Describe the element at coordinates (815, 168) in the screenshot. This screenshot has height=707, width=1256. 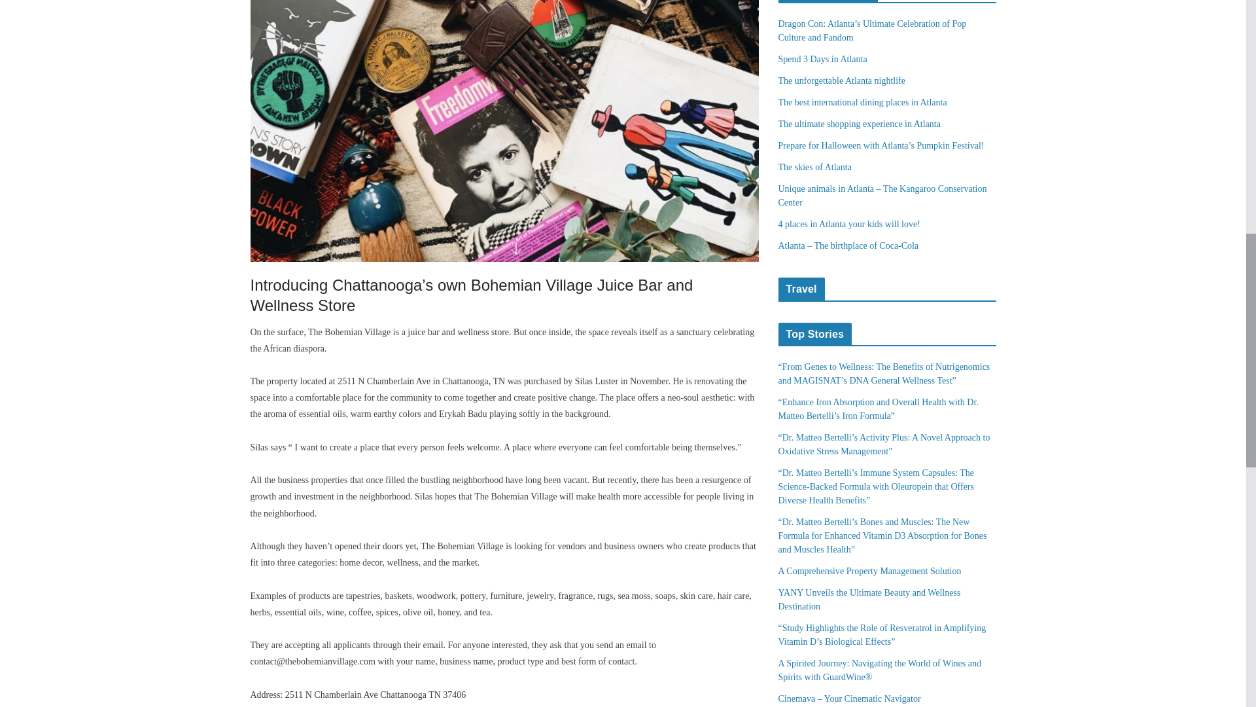
I see `The skies of Atlanta` at that location.